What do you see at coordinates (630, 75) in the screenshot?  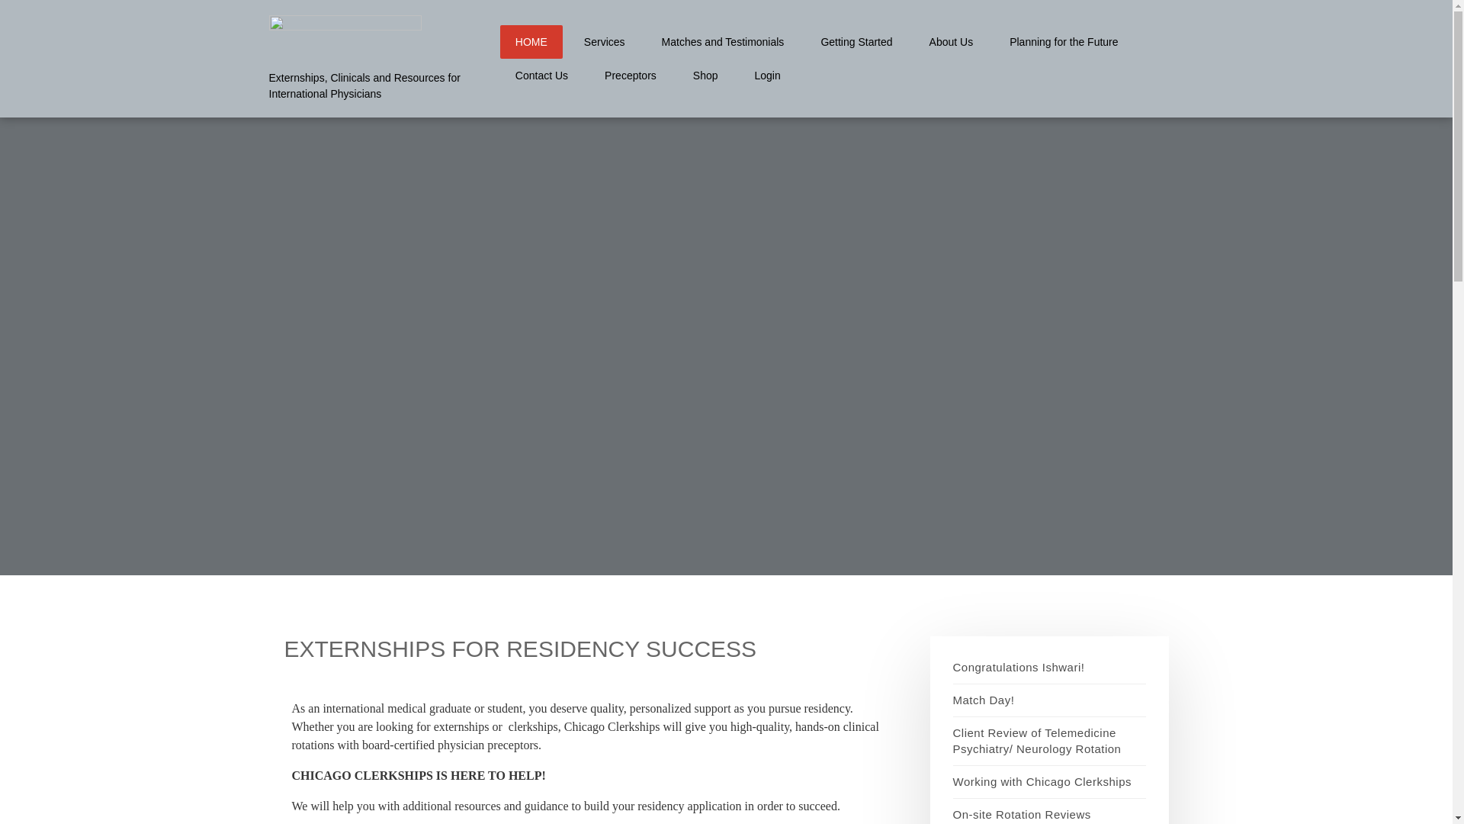 I see `Preceptors` at bounding box center [630, 75].